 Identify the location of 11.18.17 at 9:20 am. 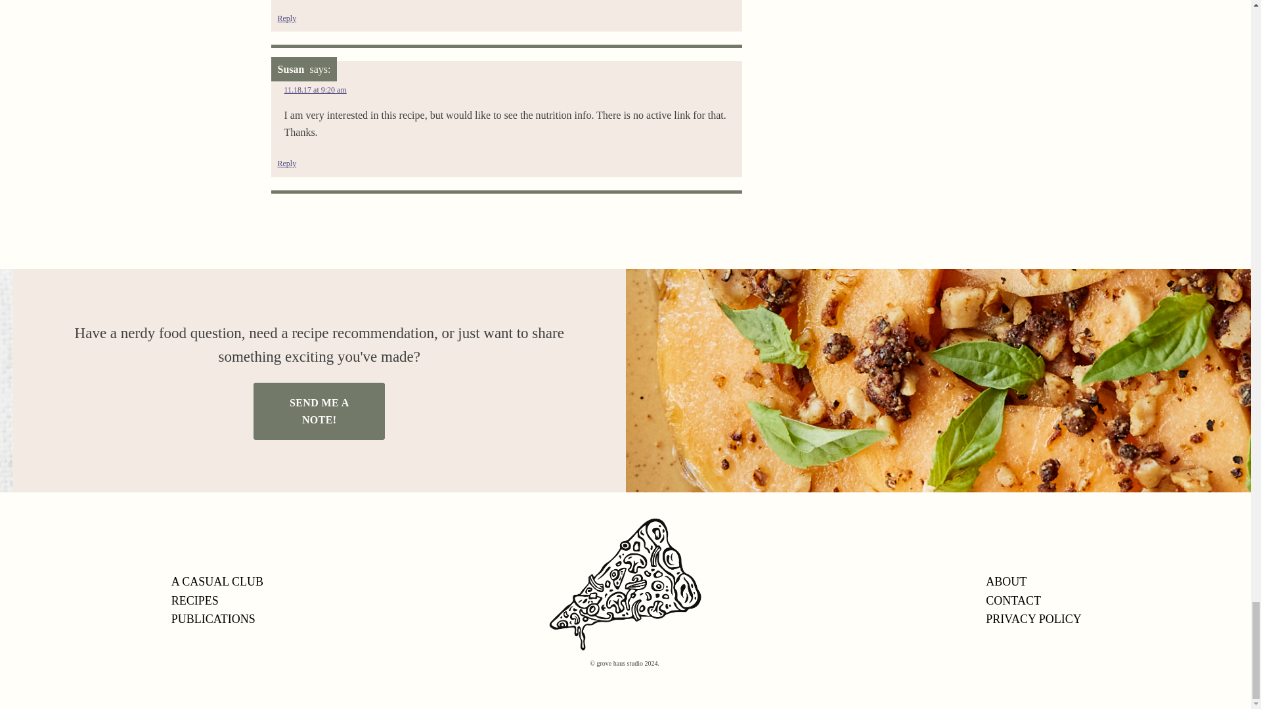
(315, 89).